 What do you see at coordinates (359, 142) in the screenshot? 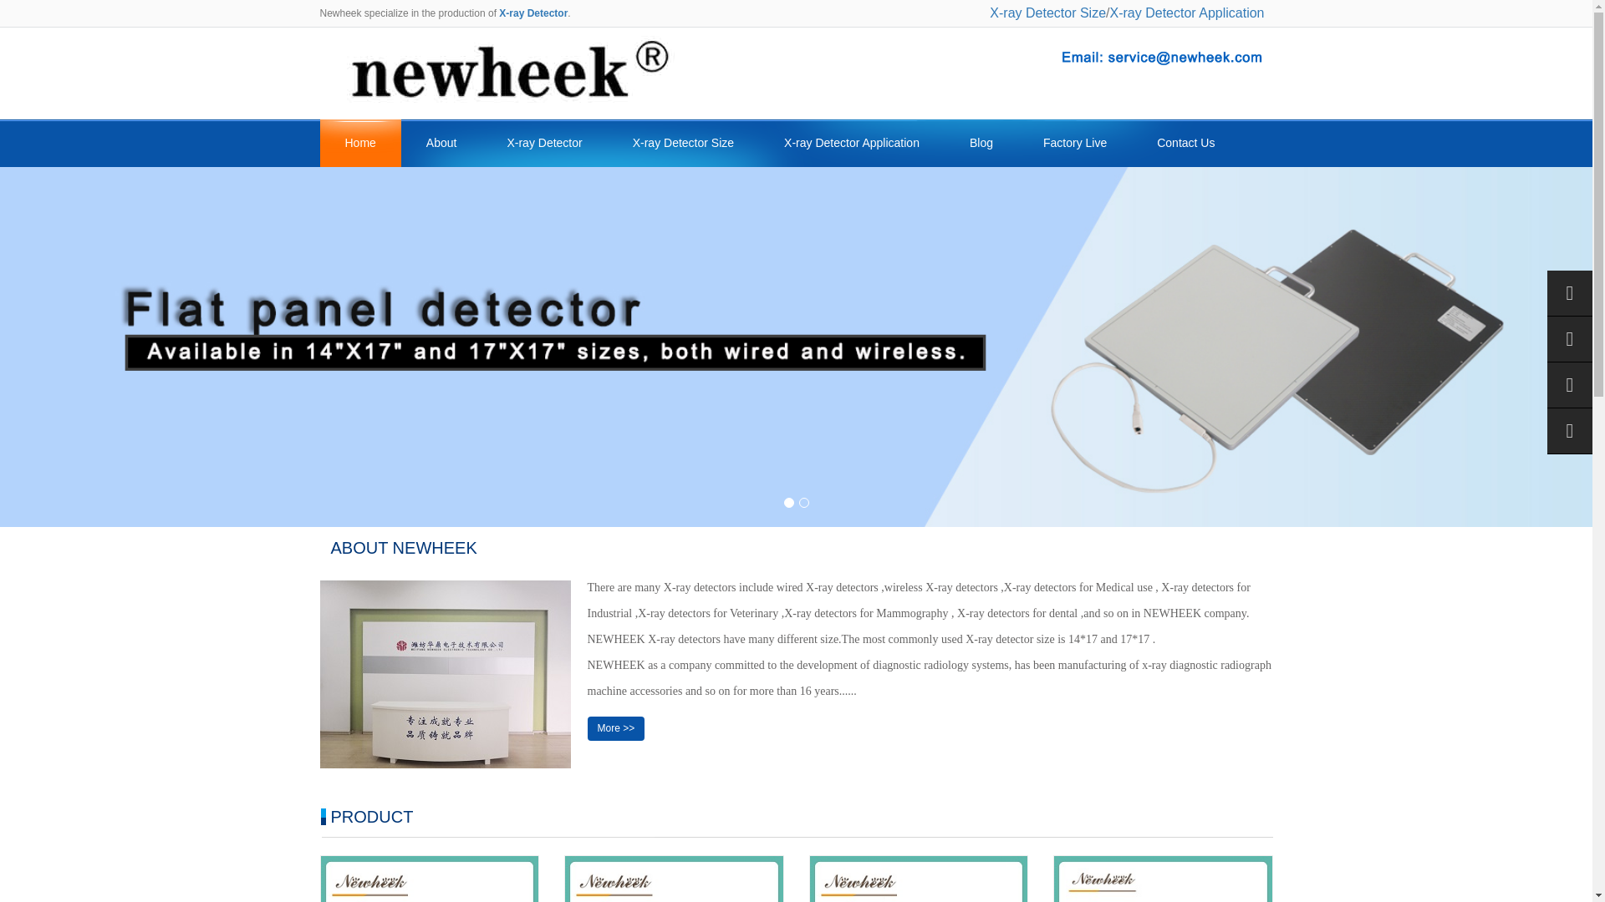
I see `Home` at bounding box center [359, 142].